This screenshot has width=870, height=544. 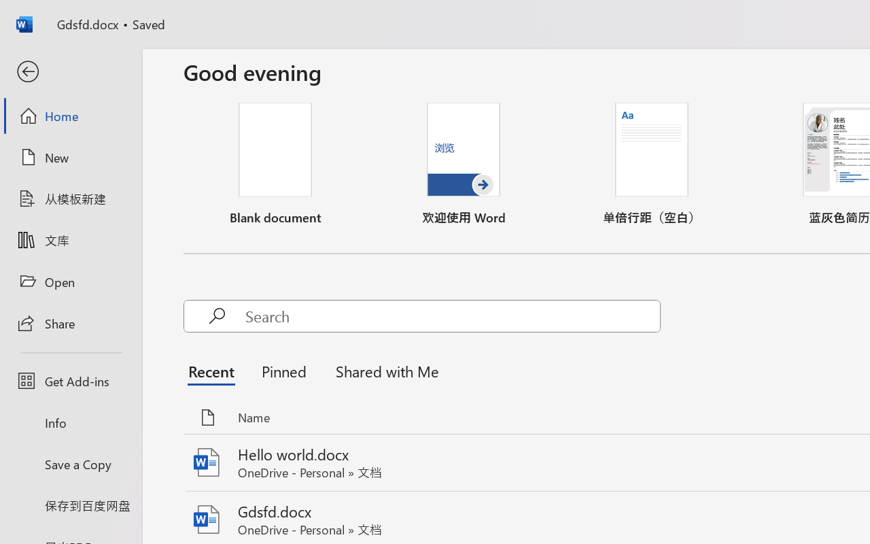 What do you see at coordinates (284, 371) in the screenshot?
I see `Pinned` at bounding box center [284, 371].